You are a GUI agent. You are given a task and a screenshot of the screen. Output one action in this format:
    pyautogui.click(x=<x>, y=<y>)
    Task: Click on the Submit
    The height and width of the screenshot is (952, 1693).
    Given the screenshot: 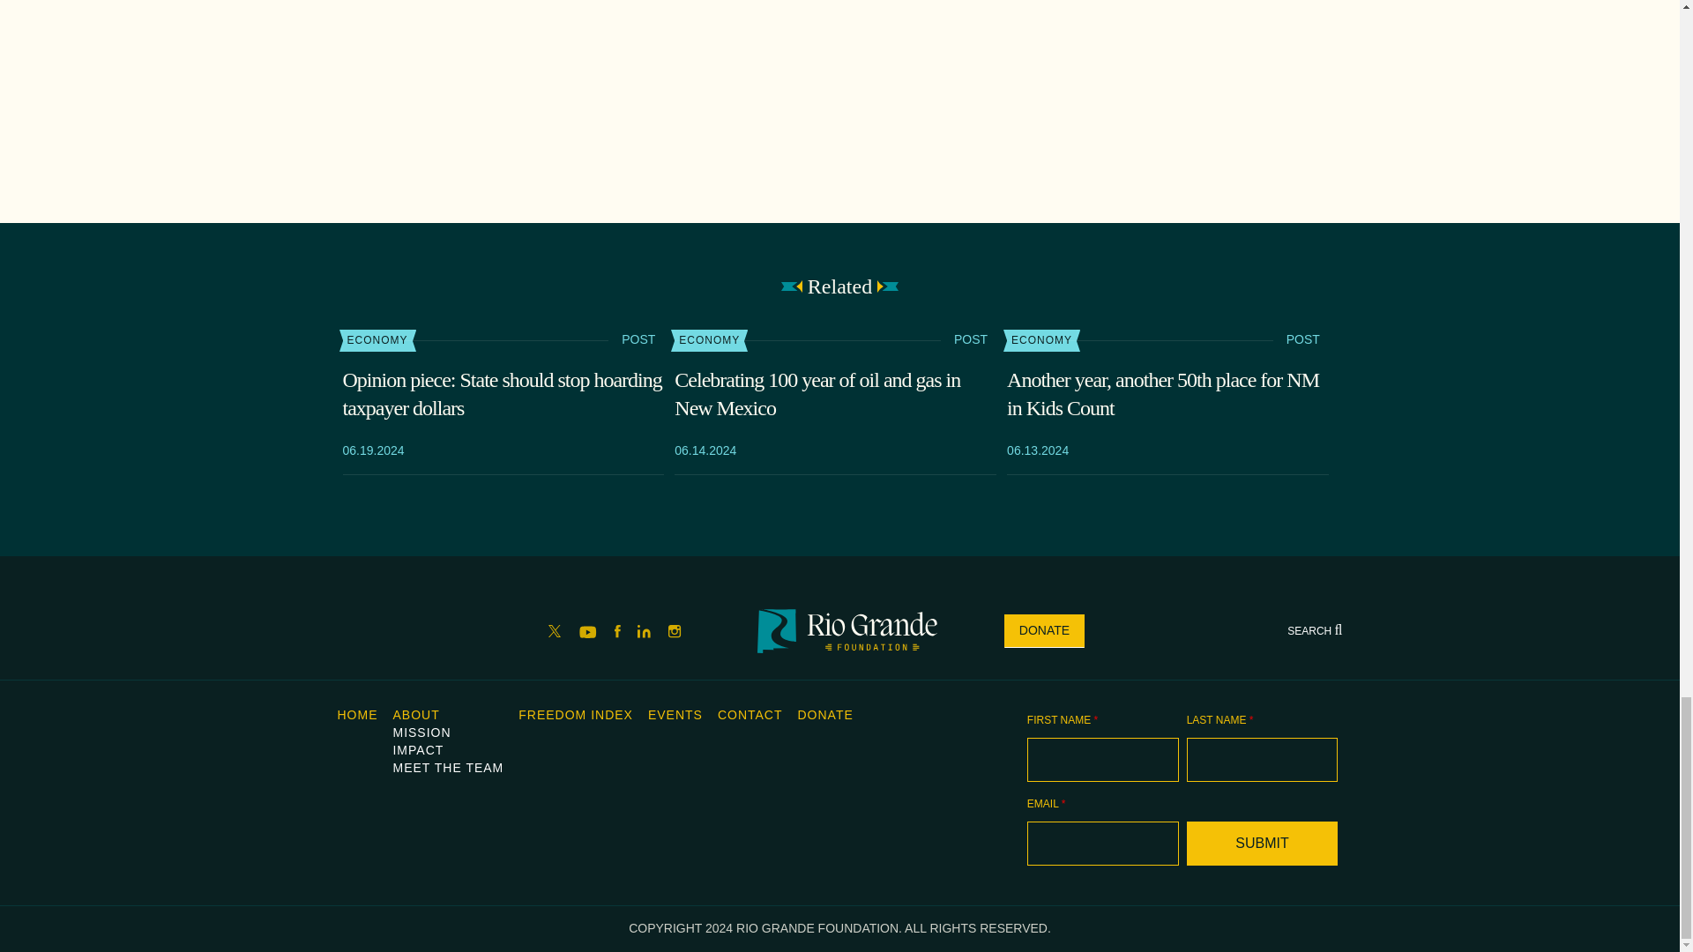 What is the action you would take?
    pyautogui.click(x=1263, y=843)
    